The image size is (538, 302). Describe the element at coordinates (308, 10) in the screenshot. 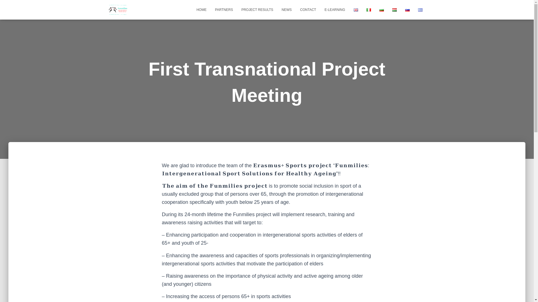

I see `Contact` at that location.